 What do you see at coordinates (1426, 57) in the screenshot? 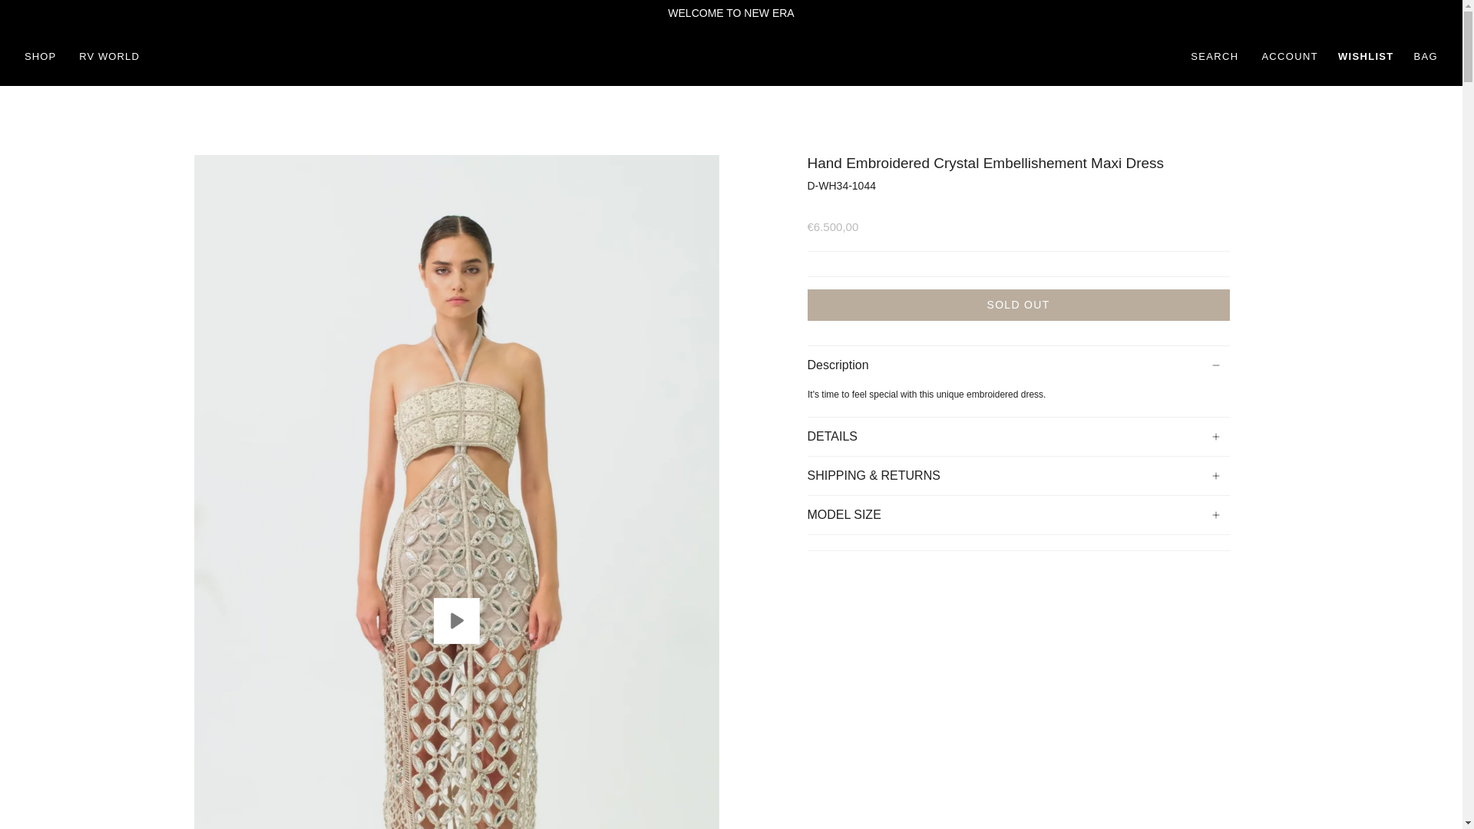
I see `Bag` at bounding box center [1426, 57].